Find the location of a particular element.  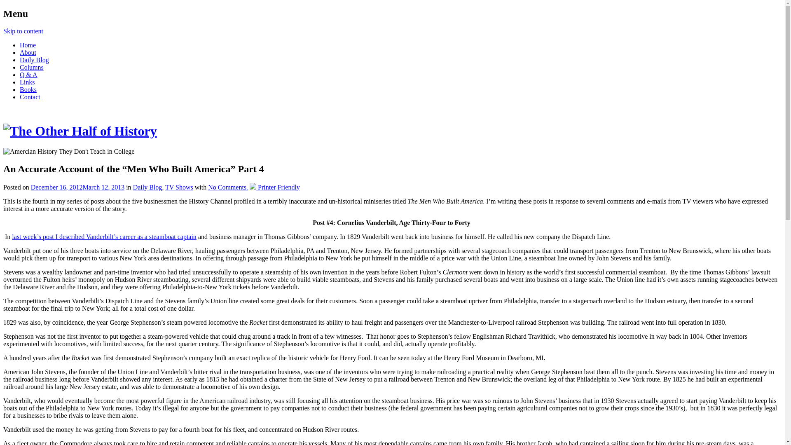

Home is located at coordinates (28, 45).